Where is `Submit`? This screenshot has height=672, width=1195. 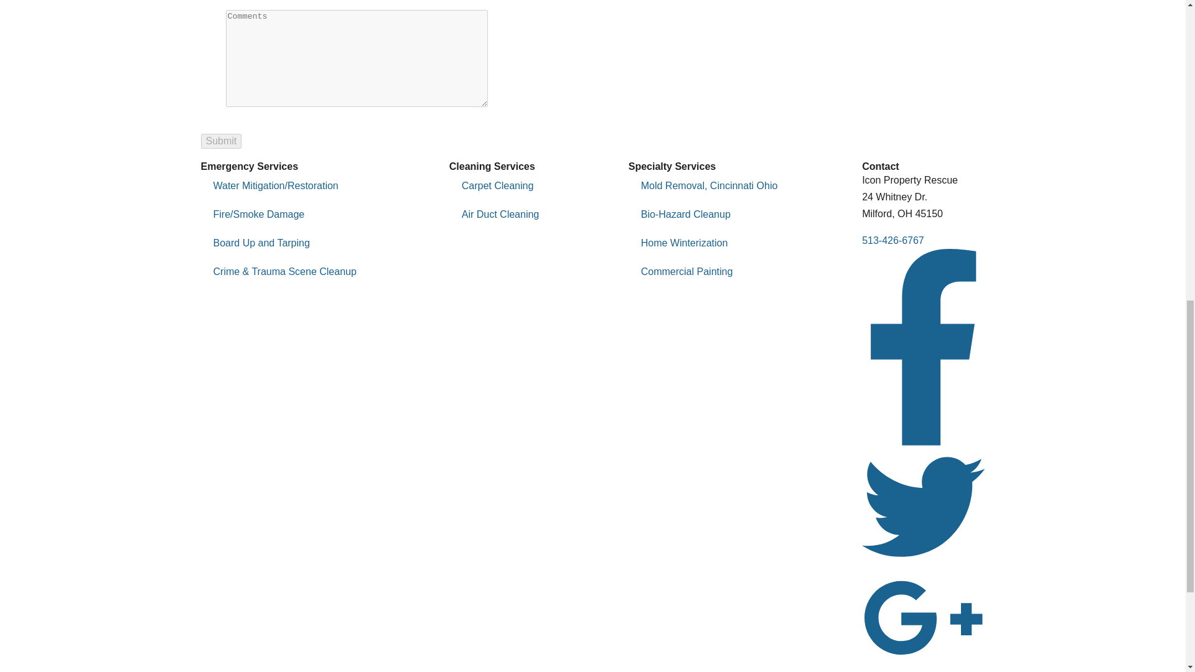
Submit is located at coordinates (220, 141).